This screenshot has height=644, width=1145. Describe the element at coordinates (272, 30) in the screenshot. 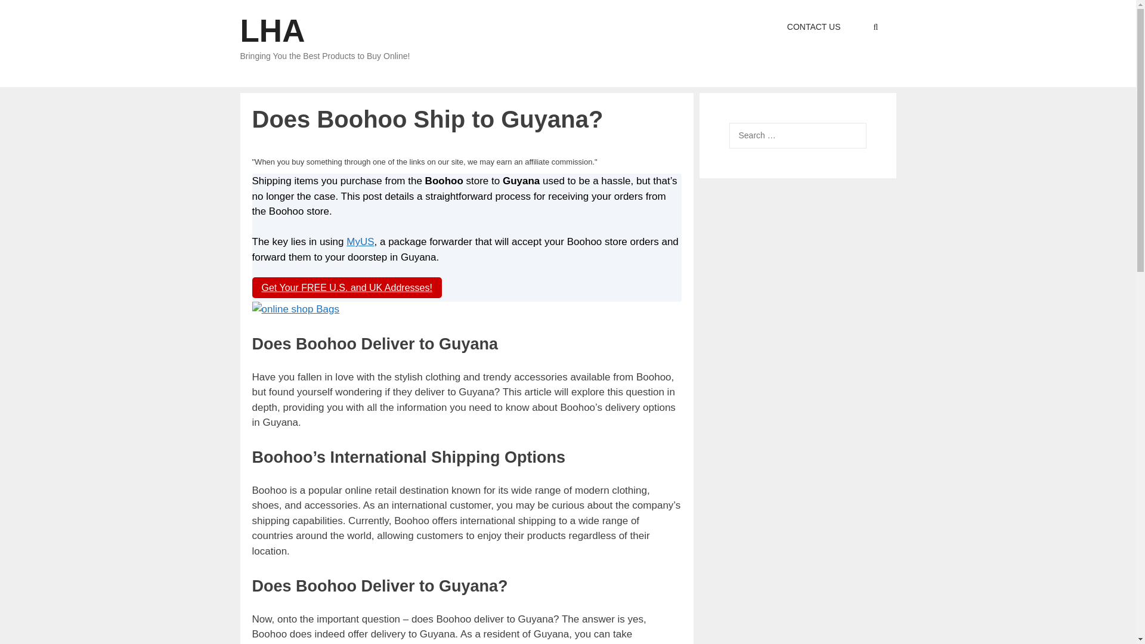

I see `LHA` at that location.